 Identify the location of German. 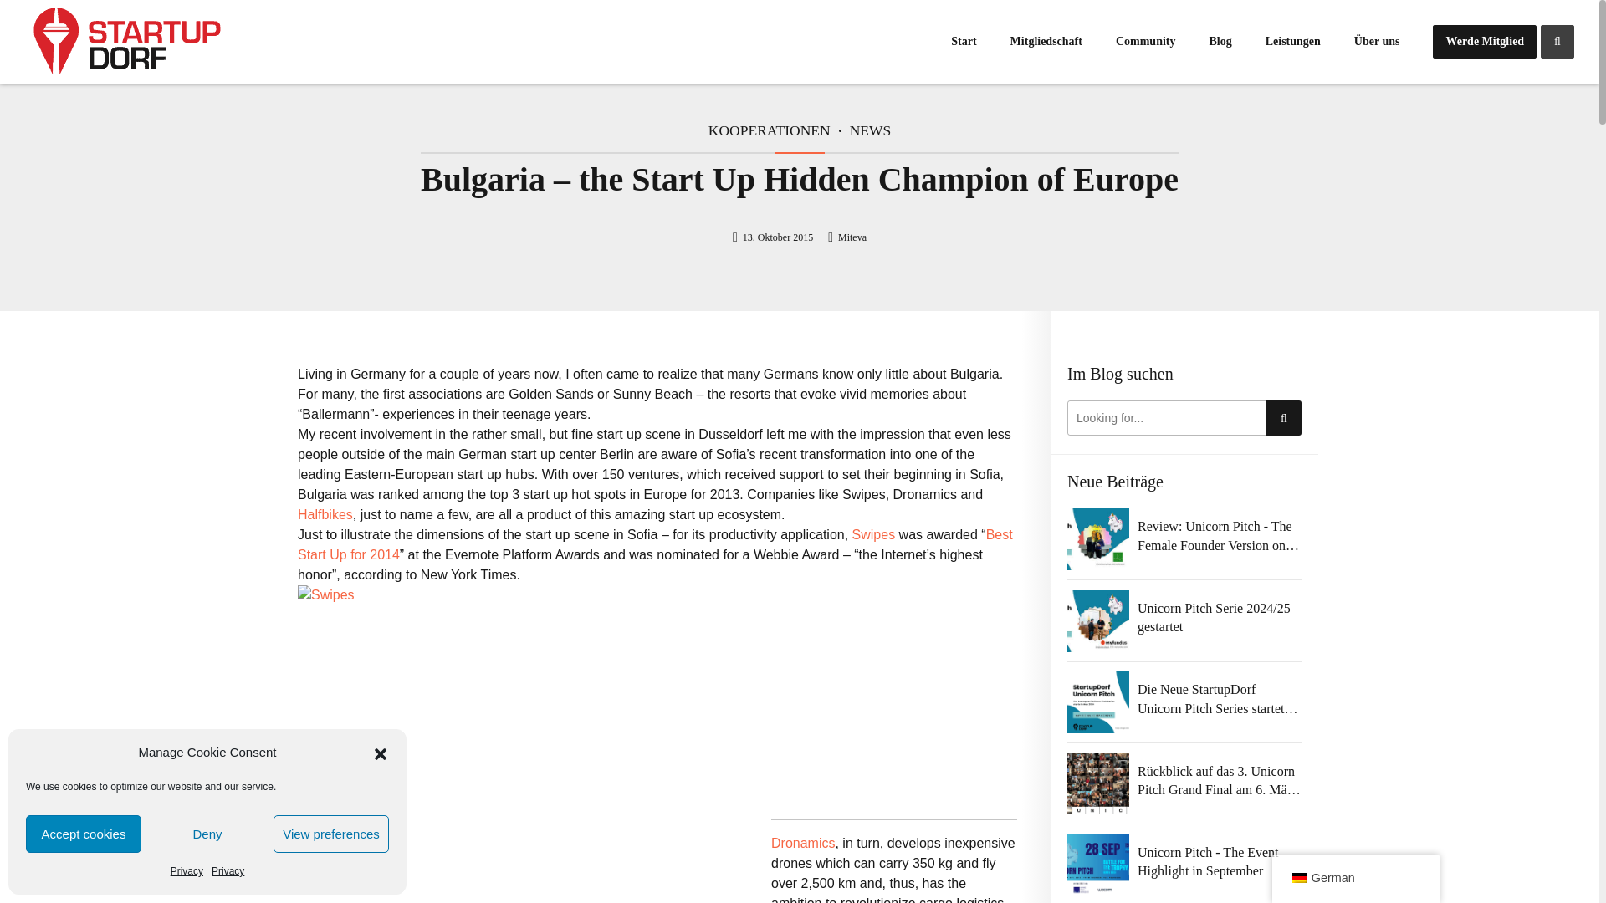
(1300, 878).